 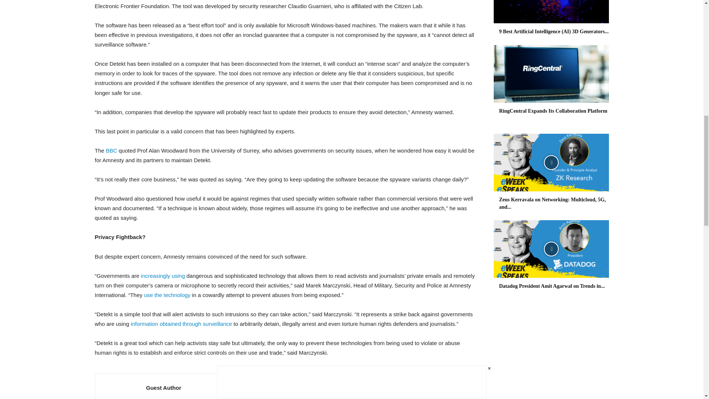 I want to click on nsa-internet-communications-snooping, so click(x=163, y=276).